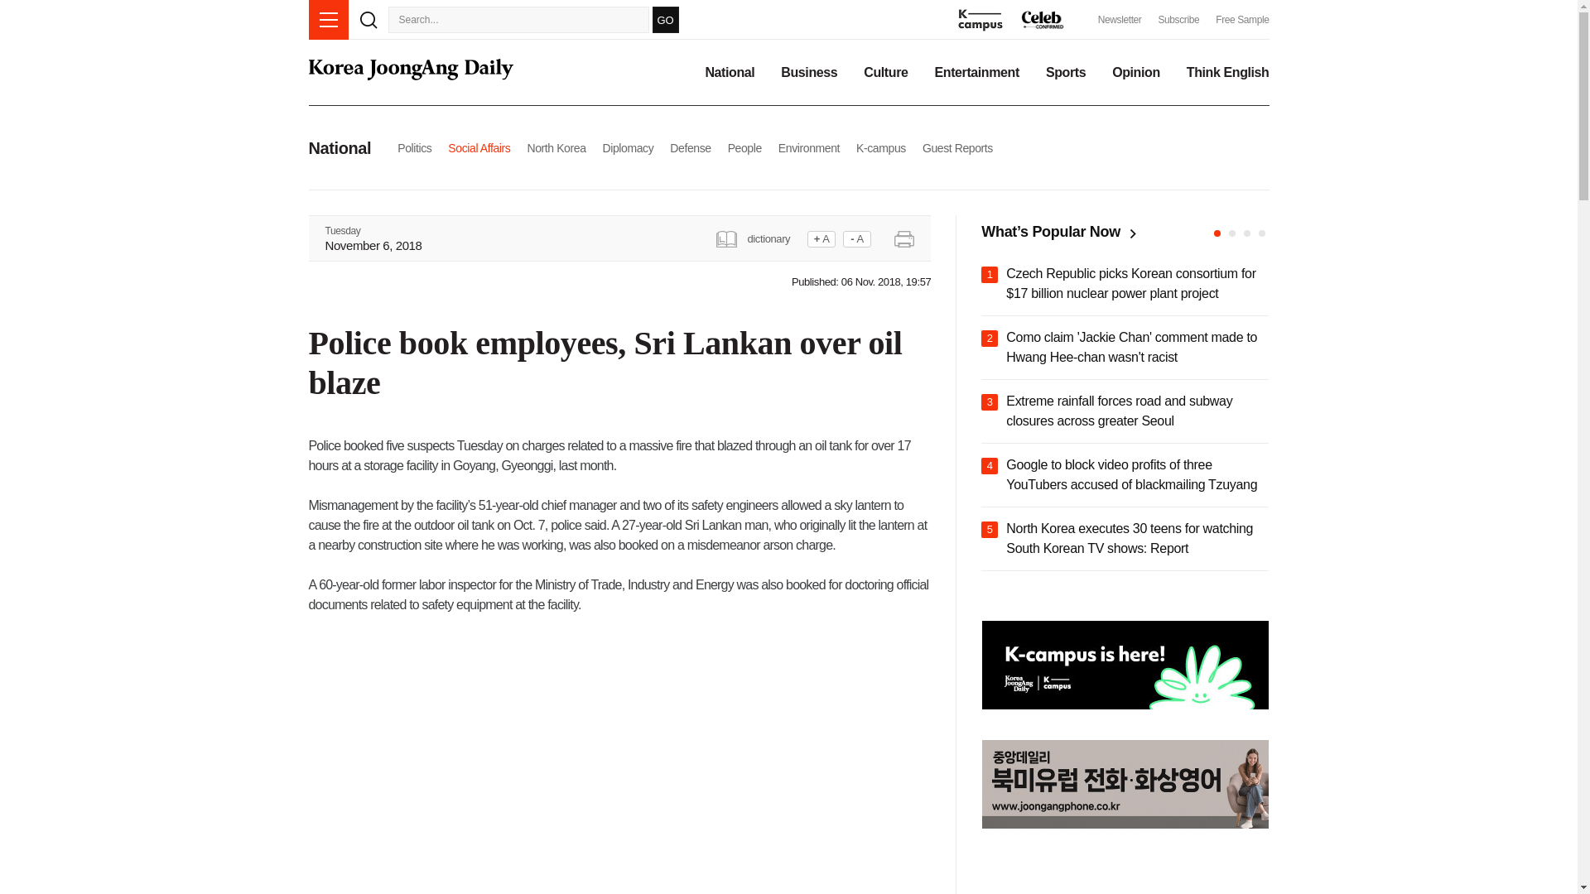 The width and height of the screenshot is (1590, 894). What do you see at coordinates (555, 147) in the screenshot?
I see `North Korea` at bounding box center [555, 147].